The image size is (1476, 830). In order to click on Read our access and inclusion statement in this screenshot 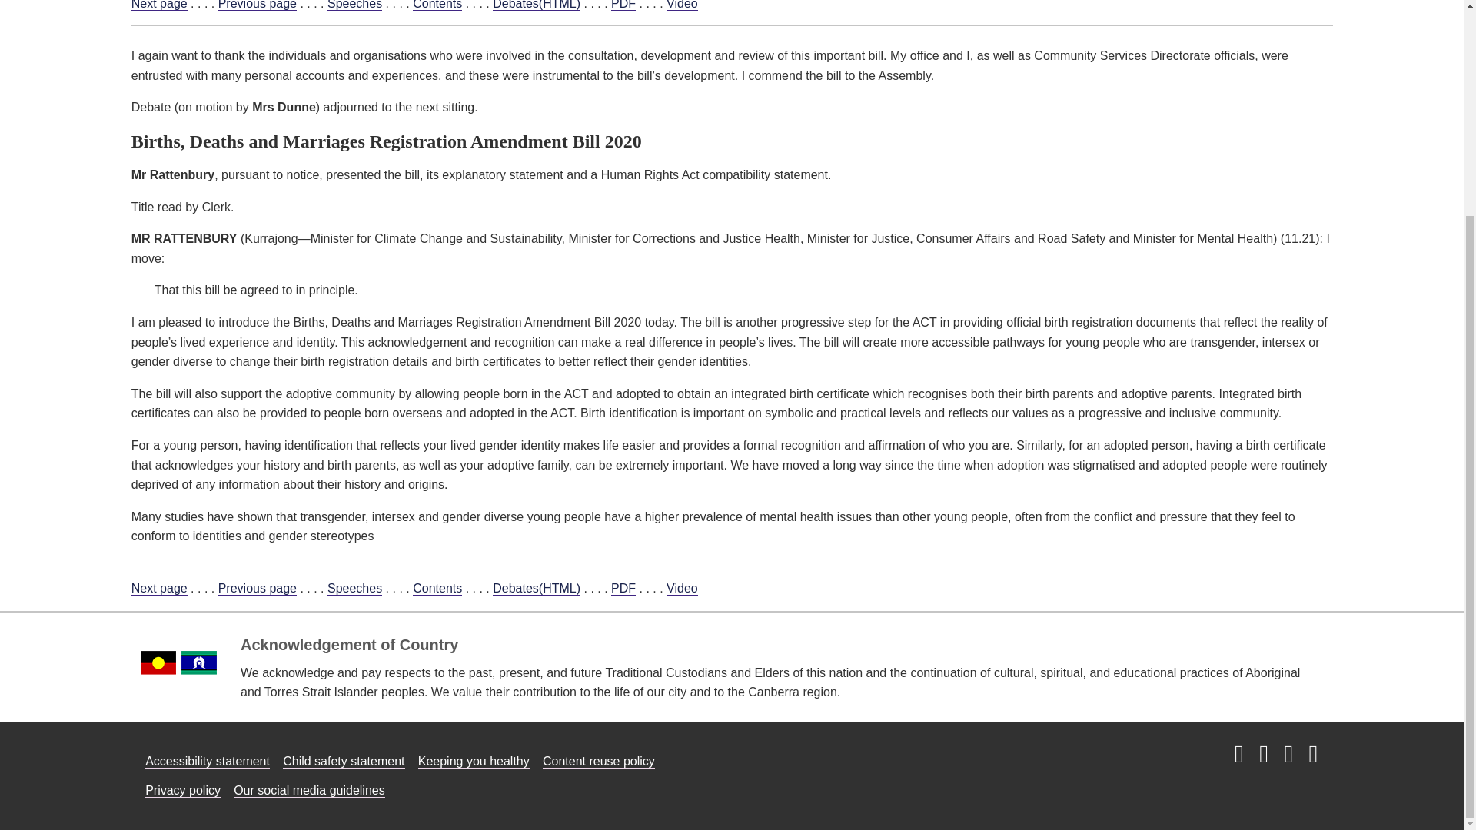, I will do `click(208, 761)`.